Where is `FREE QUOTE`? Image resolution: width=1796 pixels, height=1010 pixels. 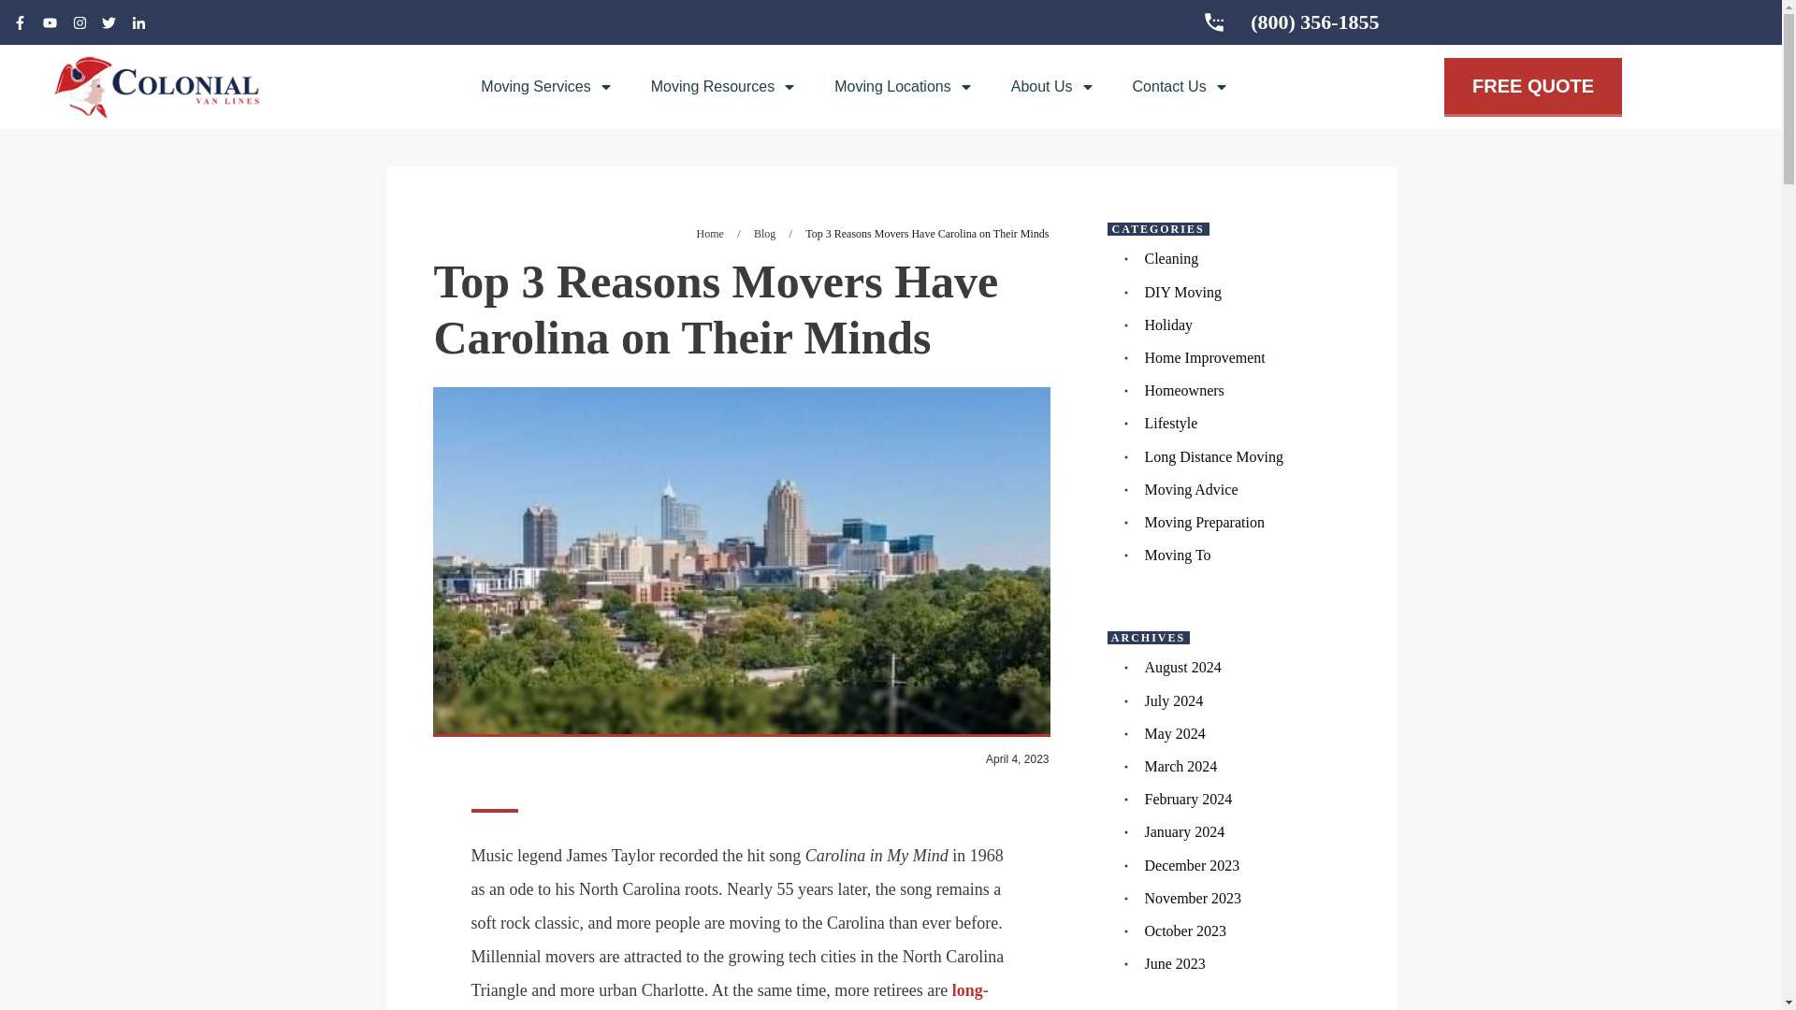
FREE QUOTE is located at coordinates (1532, 87).